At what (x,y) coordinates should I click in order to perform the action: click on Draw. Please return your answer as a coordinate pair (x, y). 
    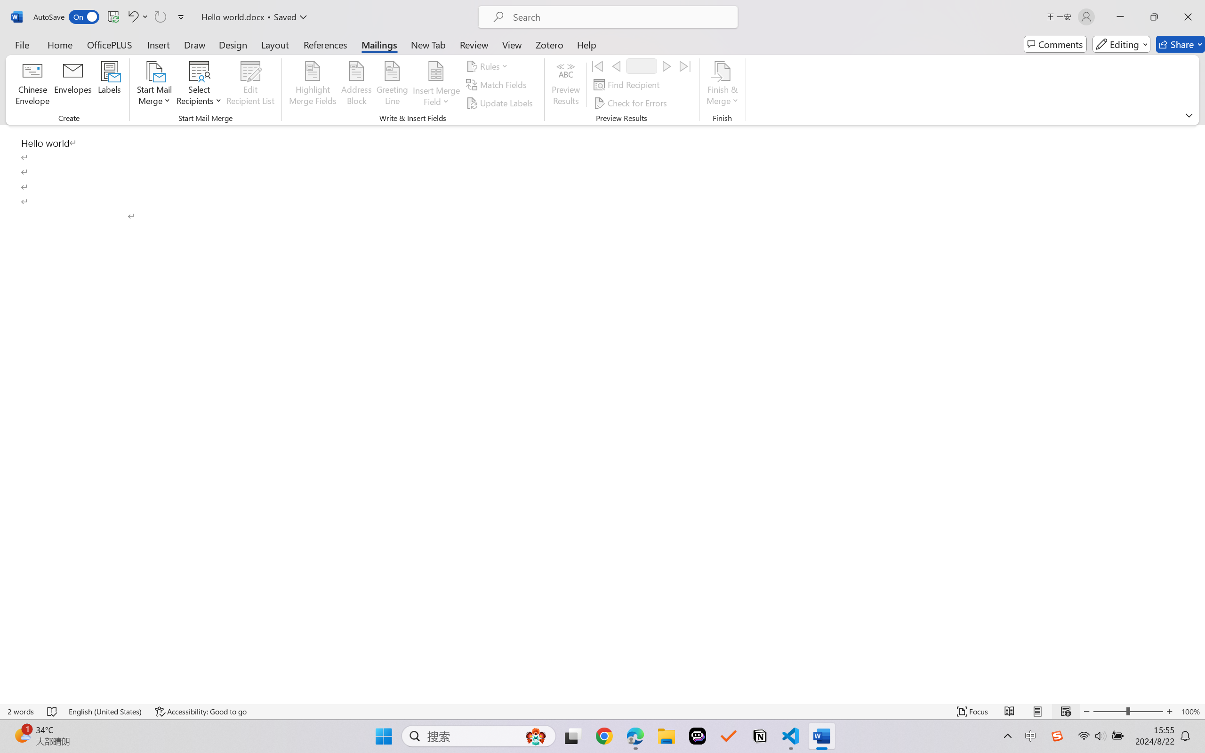
    Looking at the image, I should click on (195, 44).